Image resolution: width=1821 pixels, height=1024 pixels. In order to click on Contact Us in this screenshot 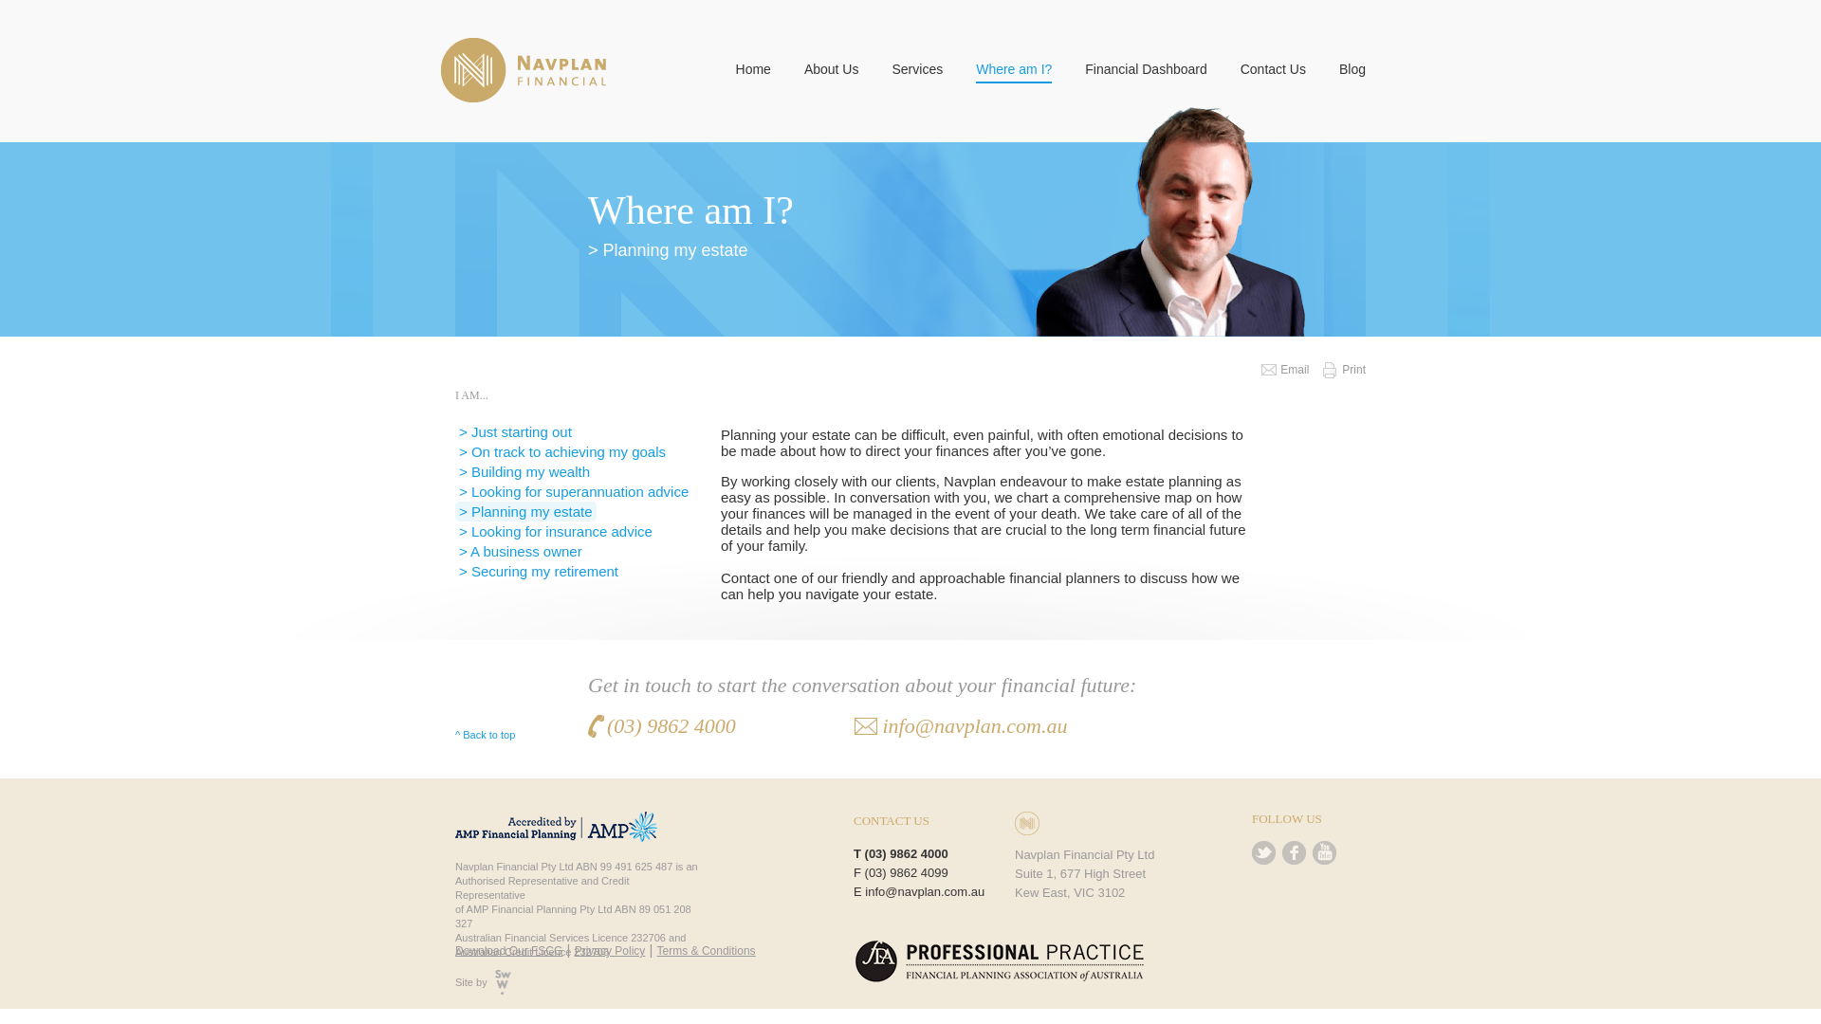, I will do `click(1273, 72)`.